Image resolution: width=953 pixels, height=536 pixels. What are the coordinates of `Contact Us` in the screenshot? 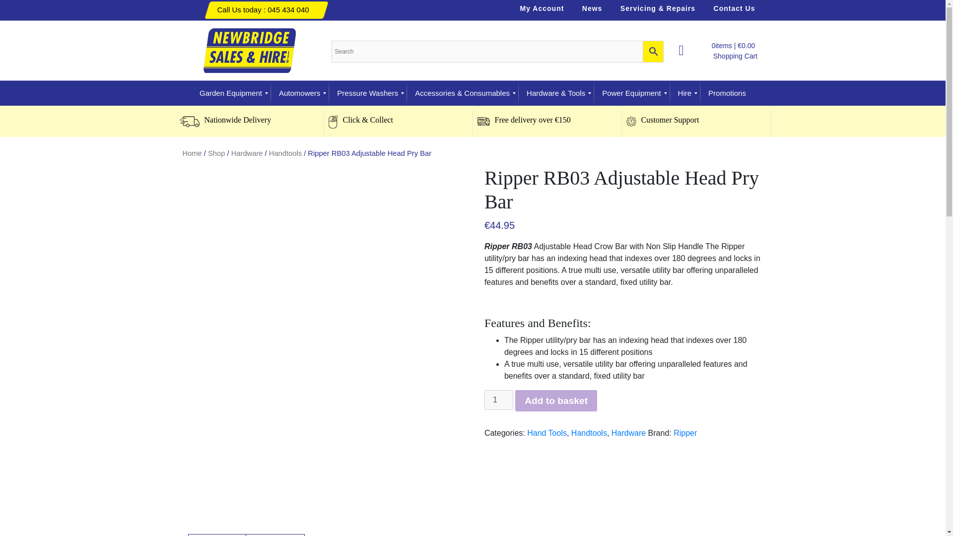 It's located at (735, 8).